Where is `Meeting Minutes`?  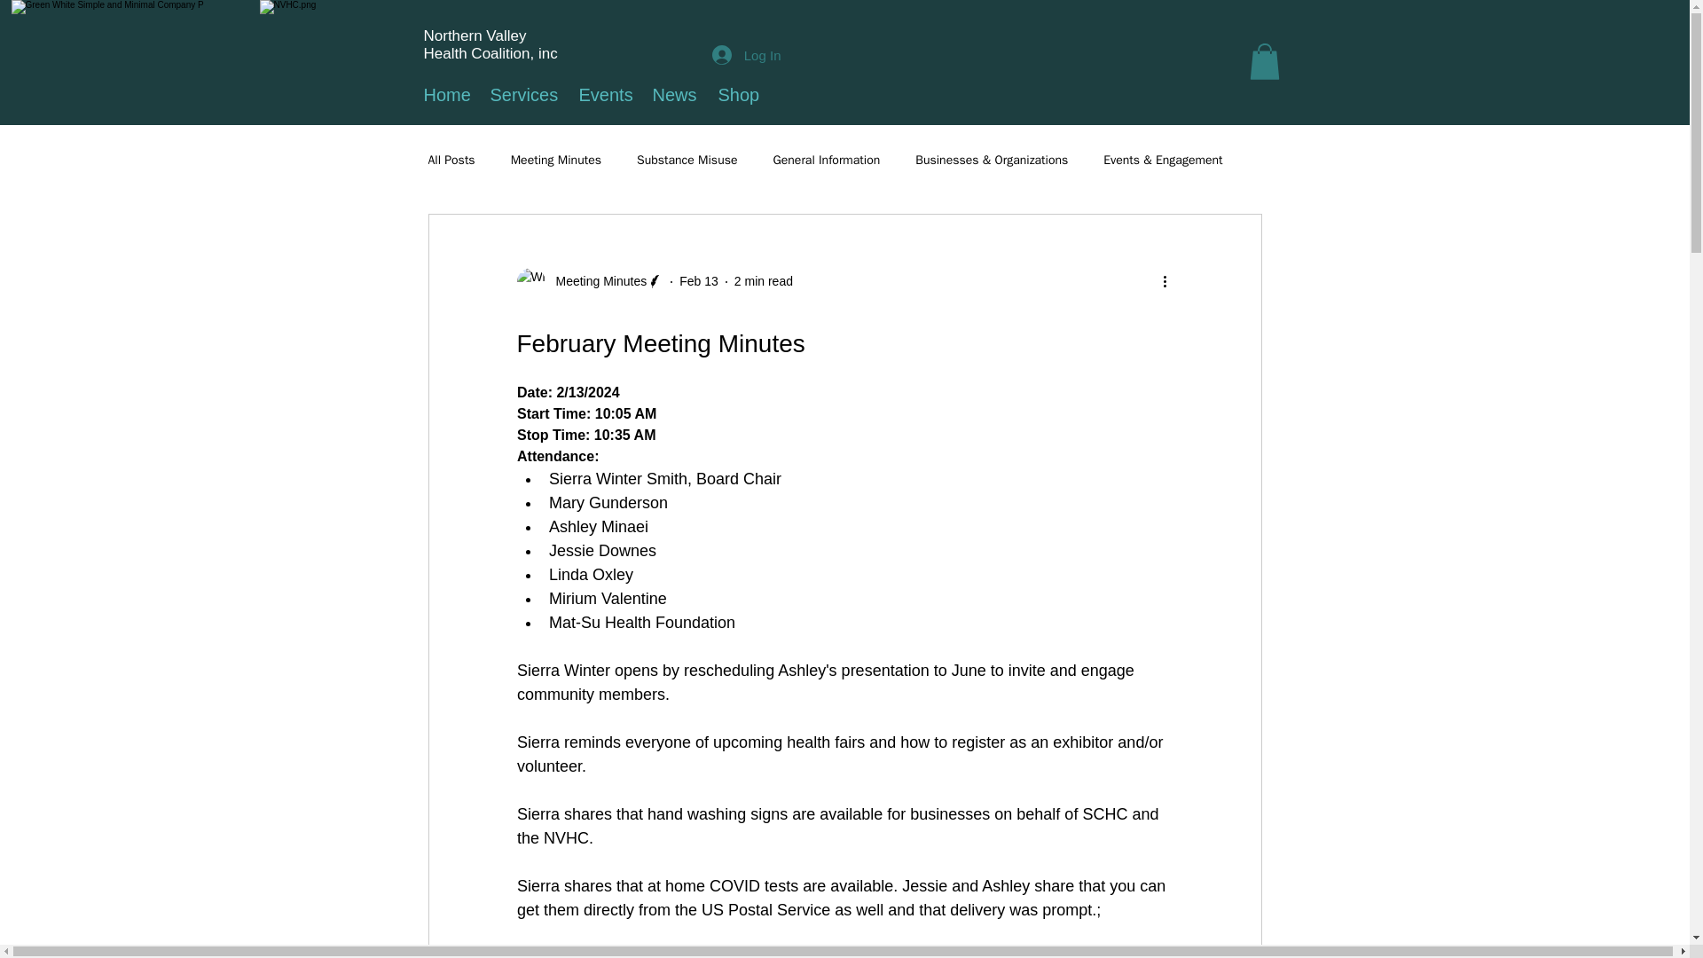 Meeting Minutes is located at coordinates (596, 281).